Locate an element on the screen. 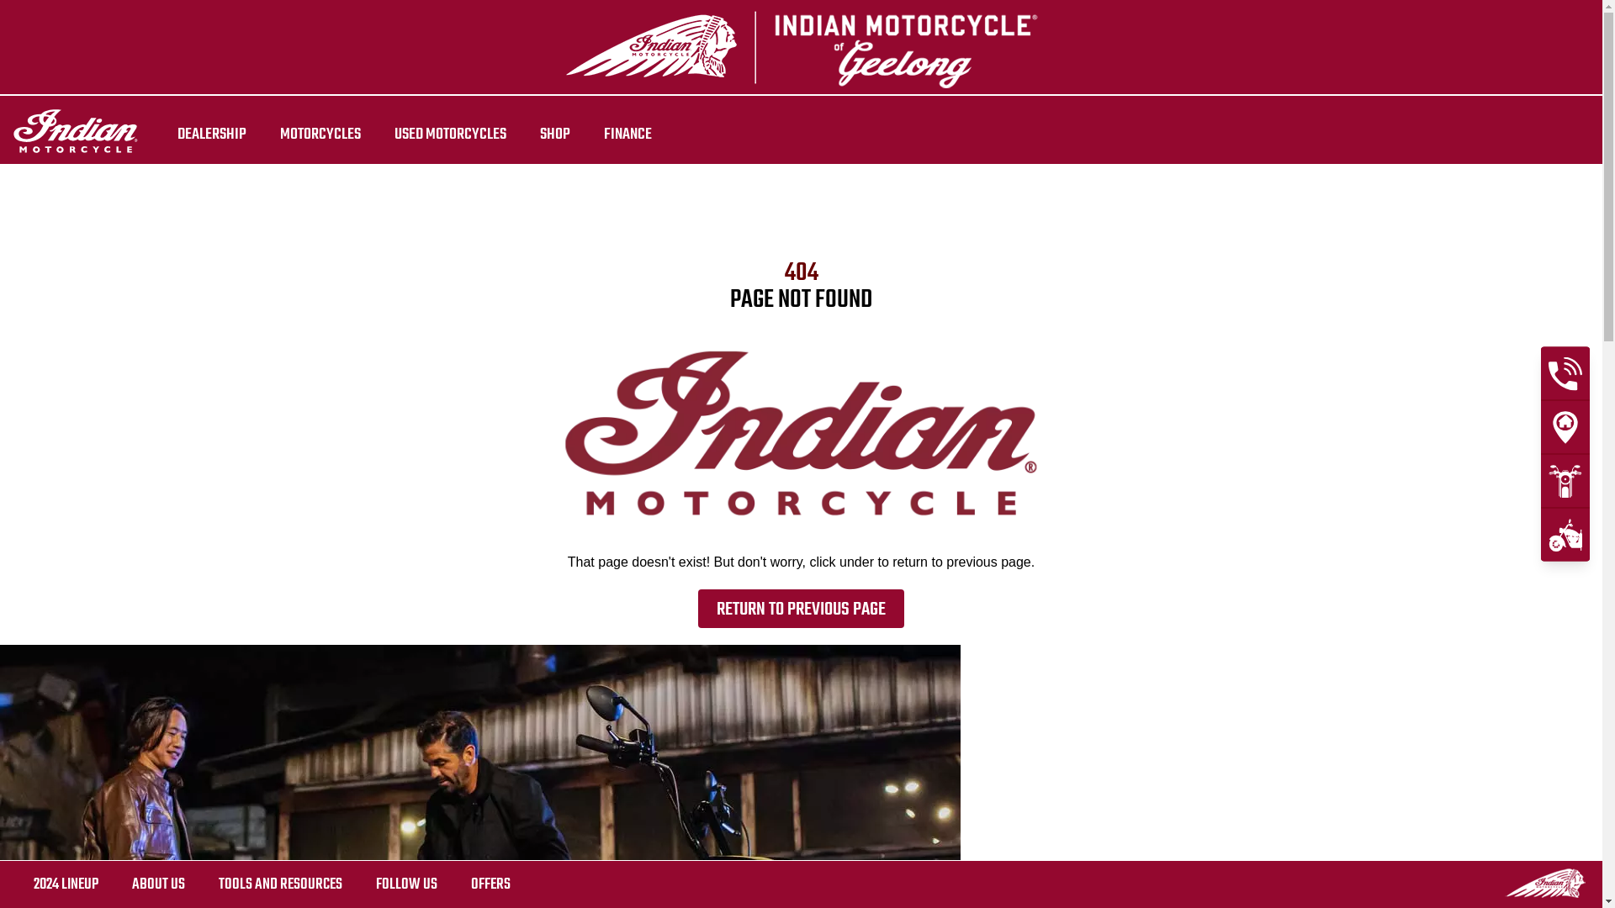  MOTORCYCLES is located at coordinates (320, 135).